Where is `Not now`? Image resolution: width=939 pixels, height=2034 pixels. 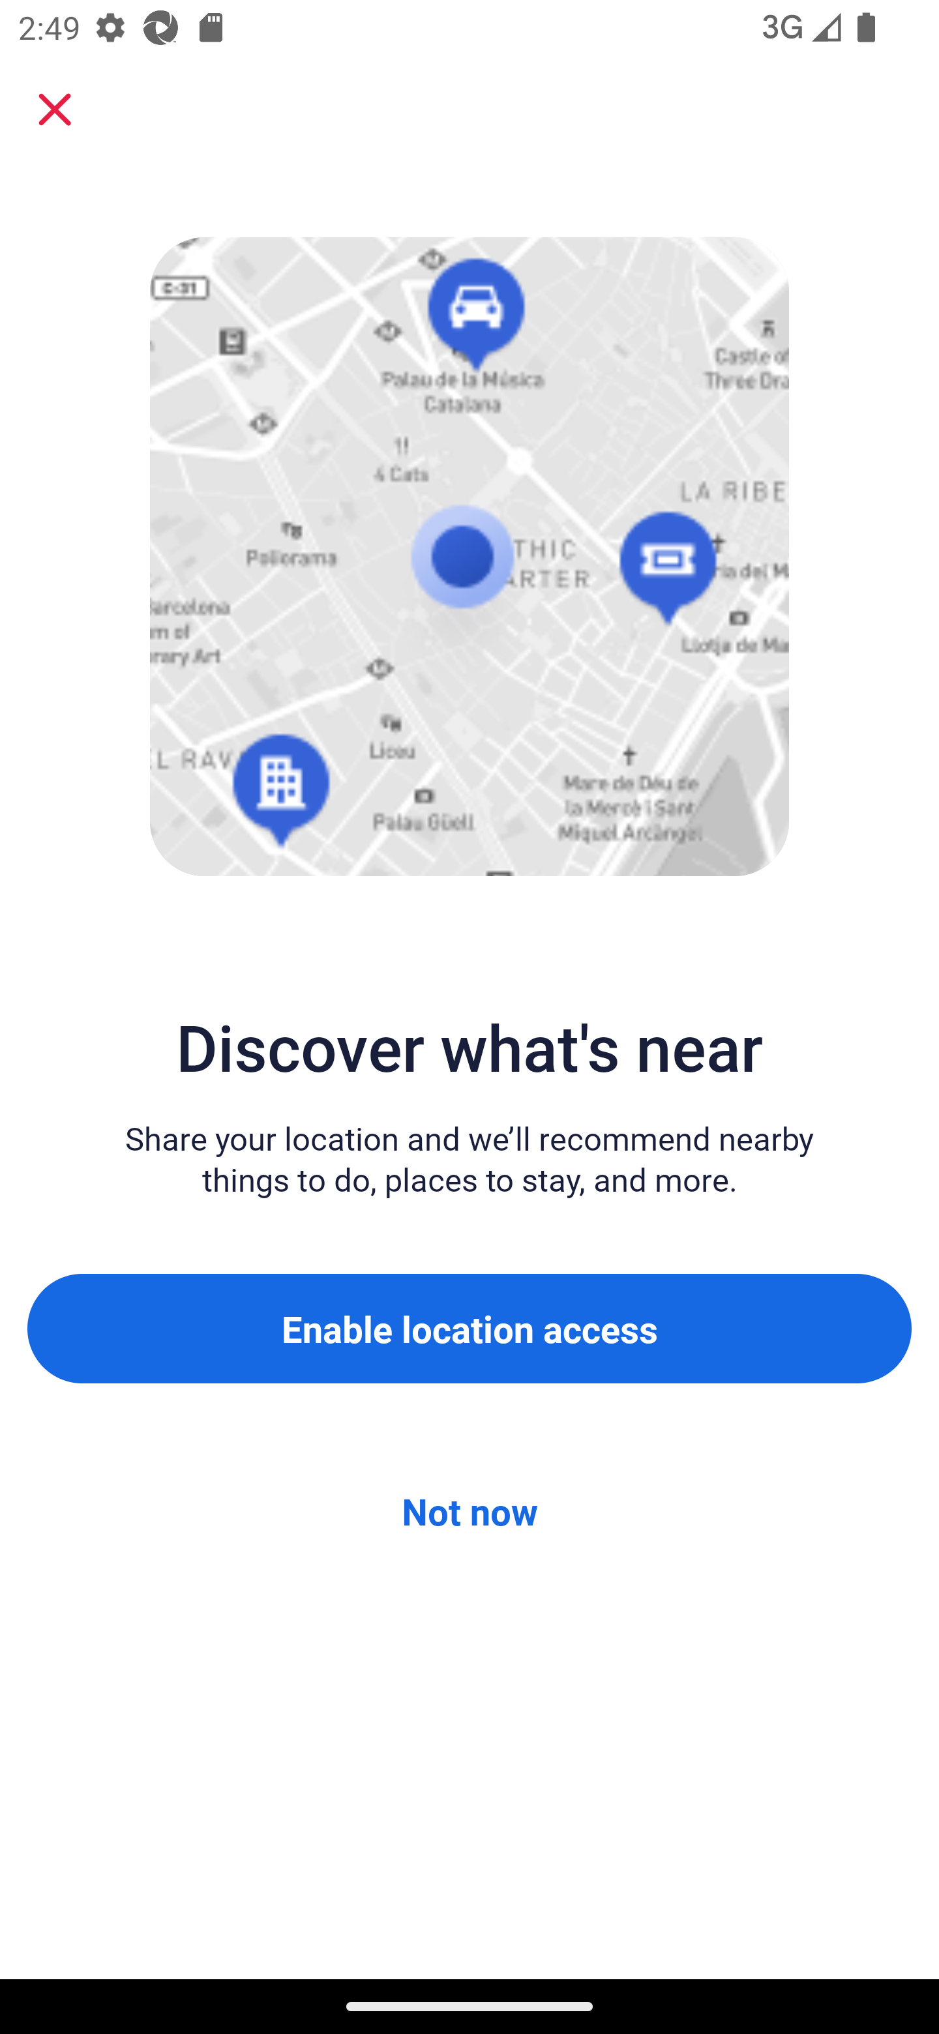 Not now is located at coordinates (469, 1511).